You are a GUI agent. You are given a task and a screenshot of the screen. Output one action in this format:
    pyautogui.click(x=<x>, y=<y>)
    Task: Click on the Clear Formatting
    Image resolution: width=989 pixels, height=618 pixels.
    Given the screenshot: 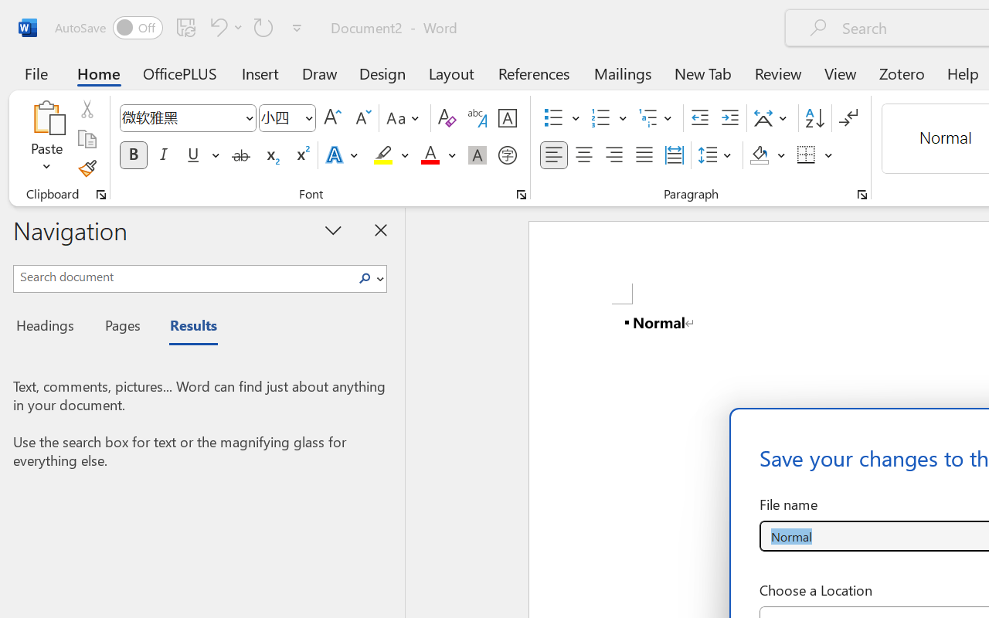 What is the action you would take?
    pyautogui.click(x=447, y=118)
    